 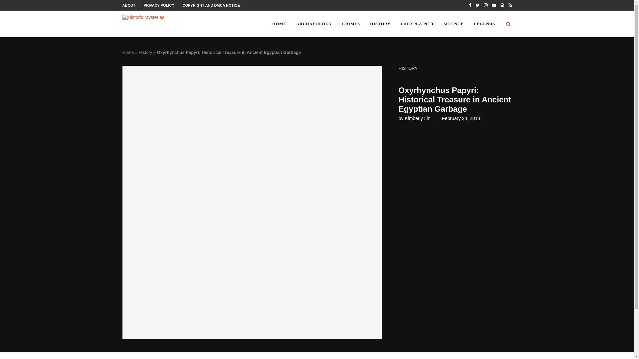 What do you see at coordinates (211, 5) in the screenshot?
I see `COPYRIGHT AND DMCA NOTICE` at bounding box center [211, 5].